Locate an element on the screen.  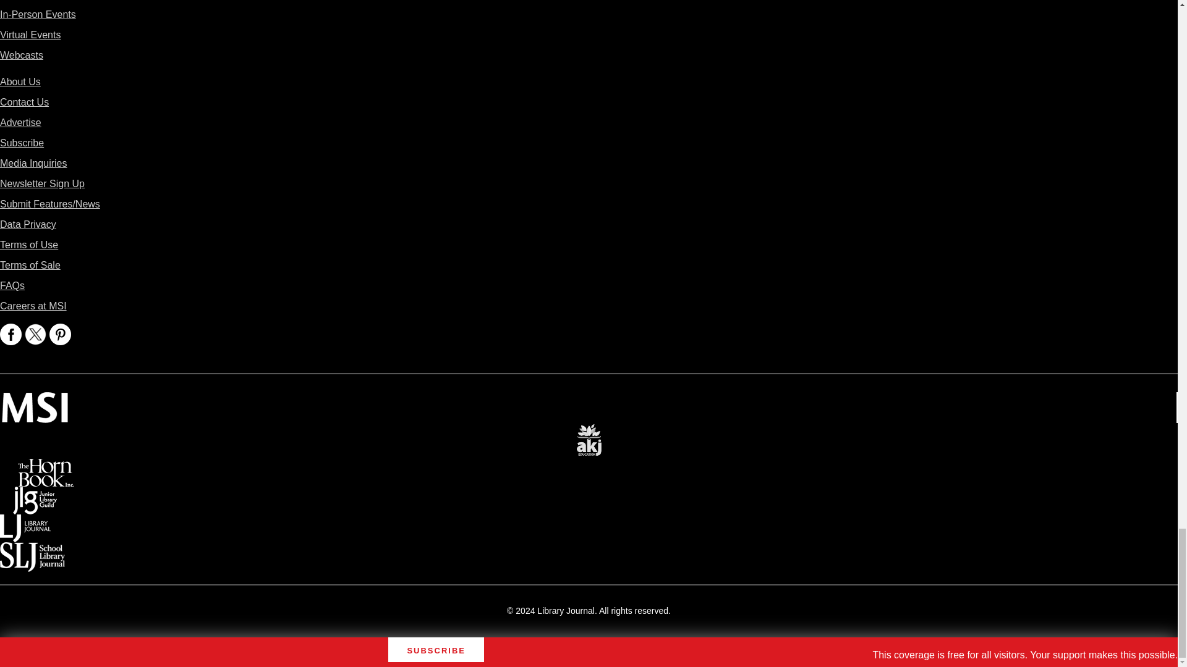
School Library Journal is located at coordinates (32, 551).